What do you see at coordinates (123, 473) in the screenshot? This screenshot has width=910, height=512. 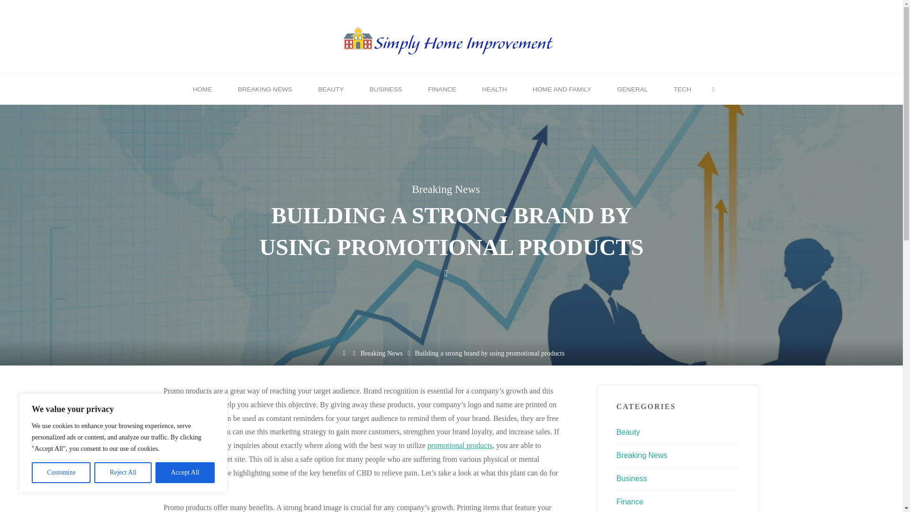 I see `Reject All` at bounding box center [123, 473].